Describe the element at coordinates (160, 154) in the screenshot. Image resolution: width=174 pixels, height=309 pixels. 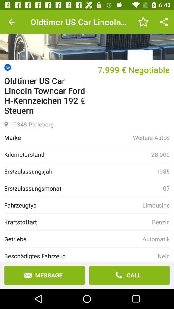
I see `jump until the 28.000 item` at that location.